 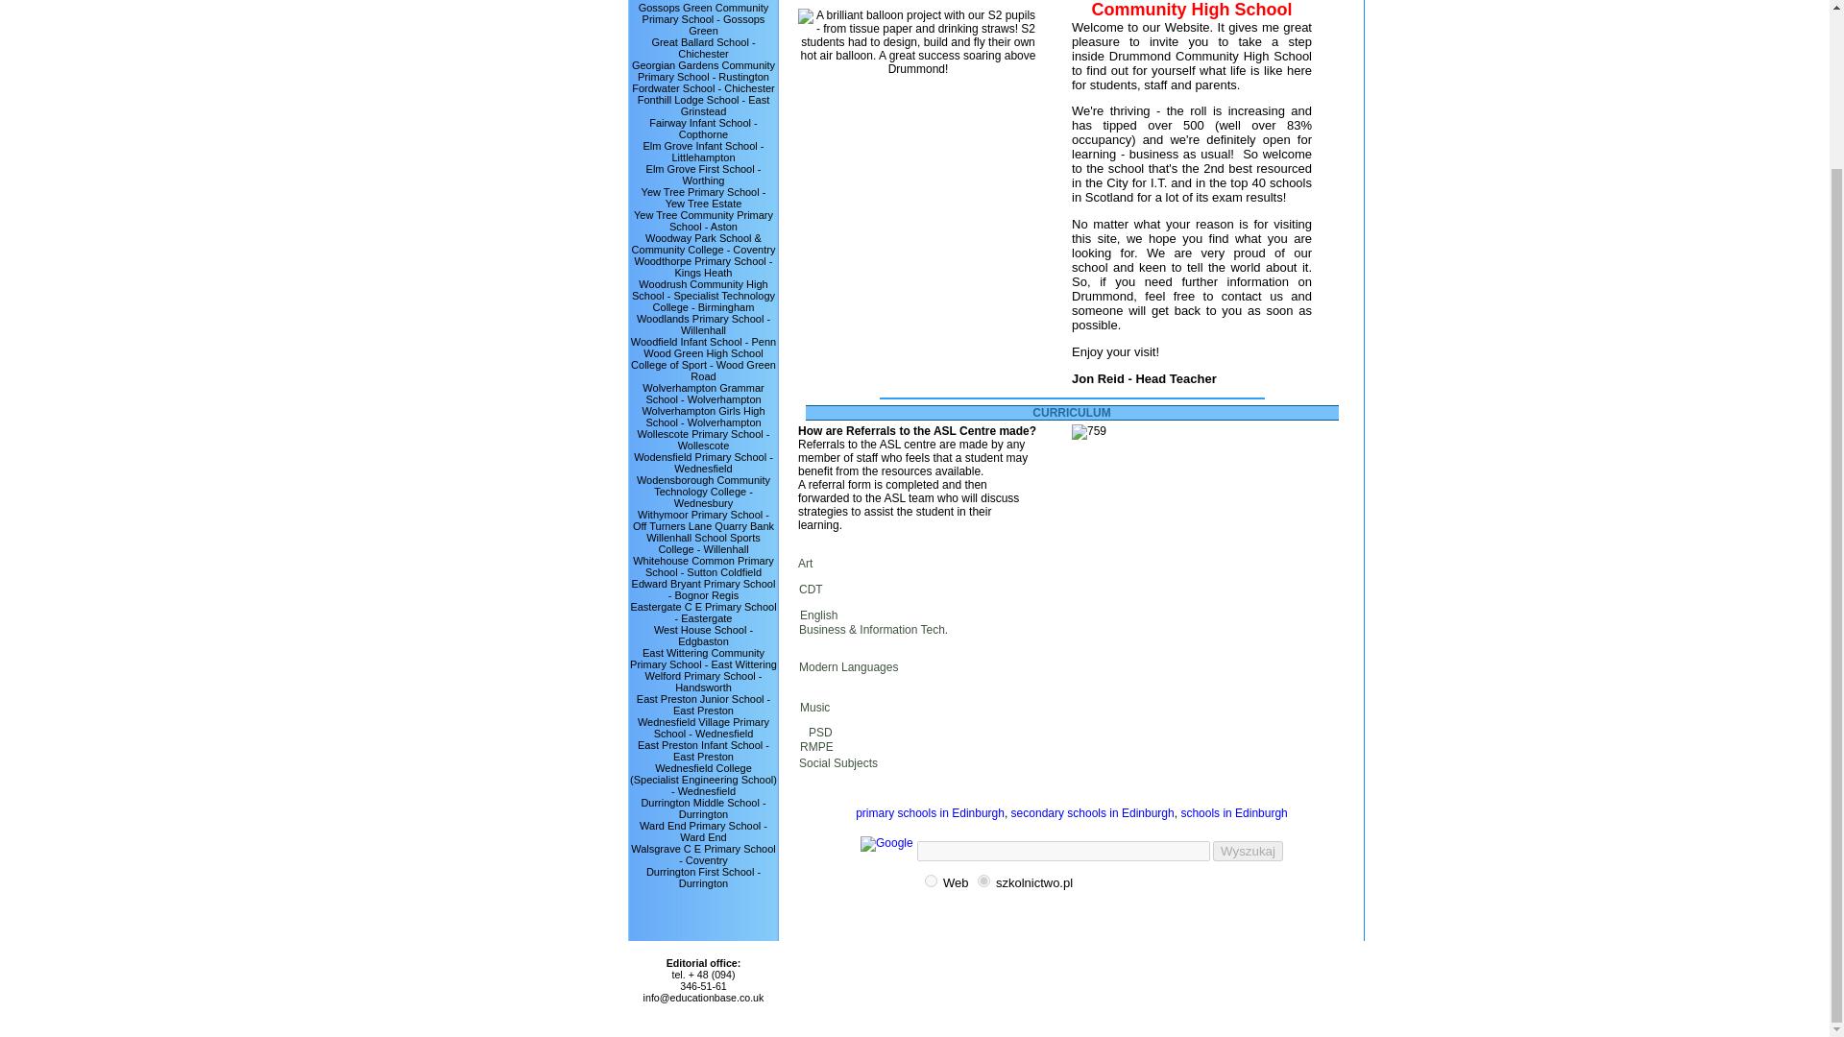 What do you see at coordinates (702, 682) in the screenshot?
I see `Welford Primary School - Handsworth` at bounding box center [702, 682].